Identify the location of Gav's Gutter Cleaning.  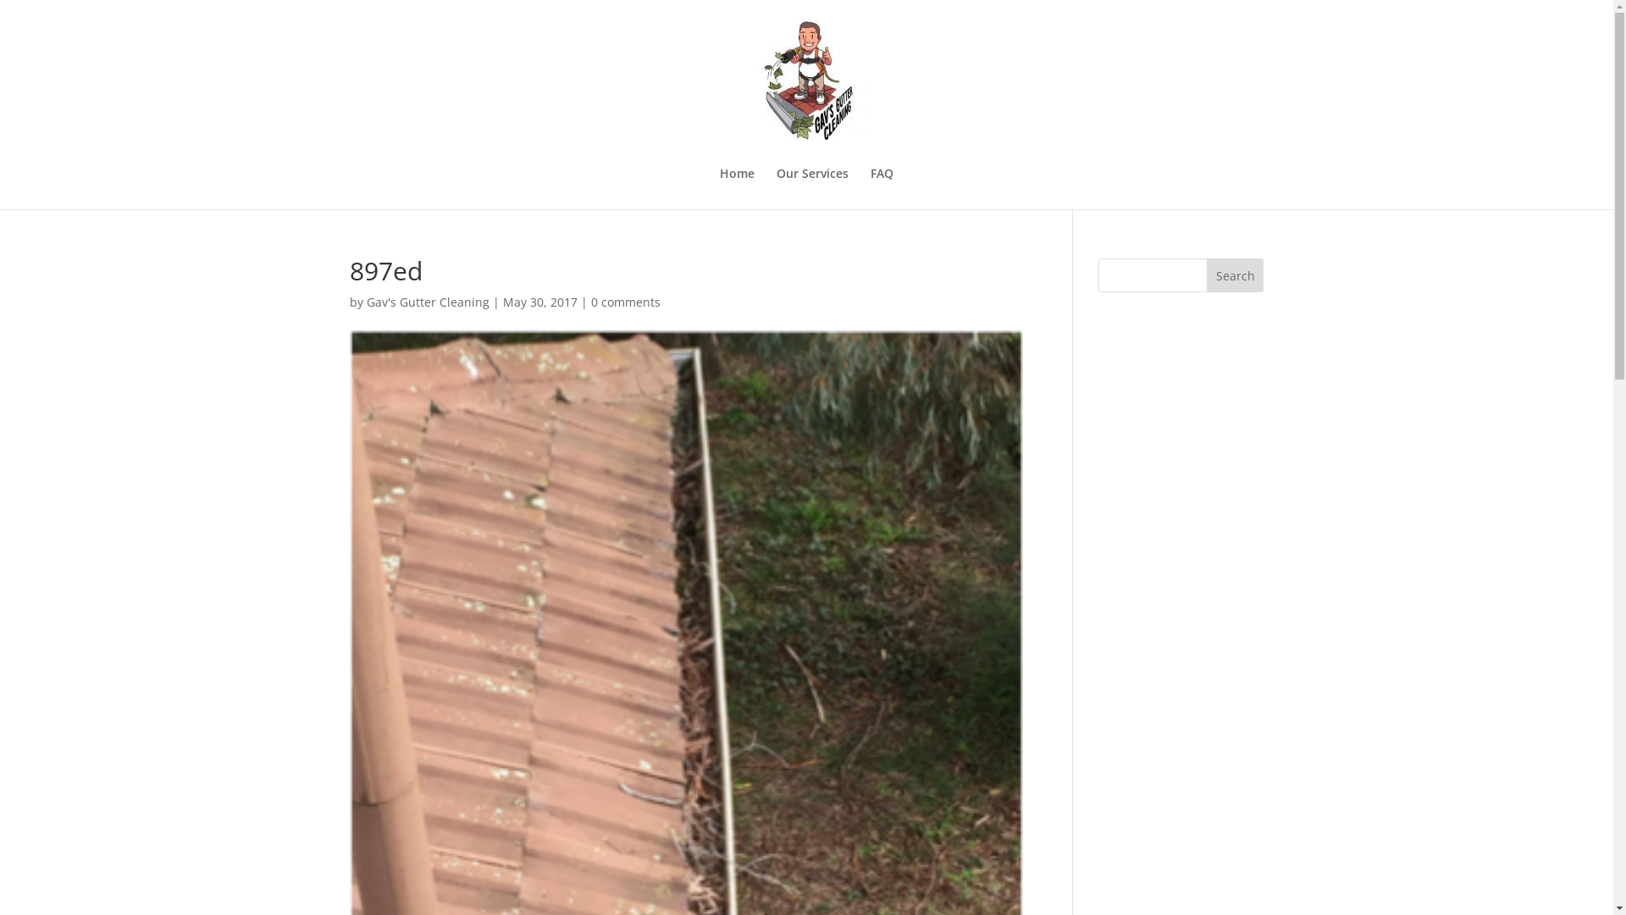
(427, 302).